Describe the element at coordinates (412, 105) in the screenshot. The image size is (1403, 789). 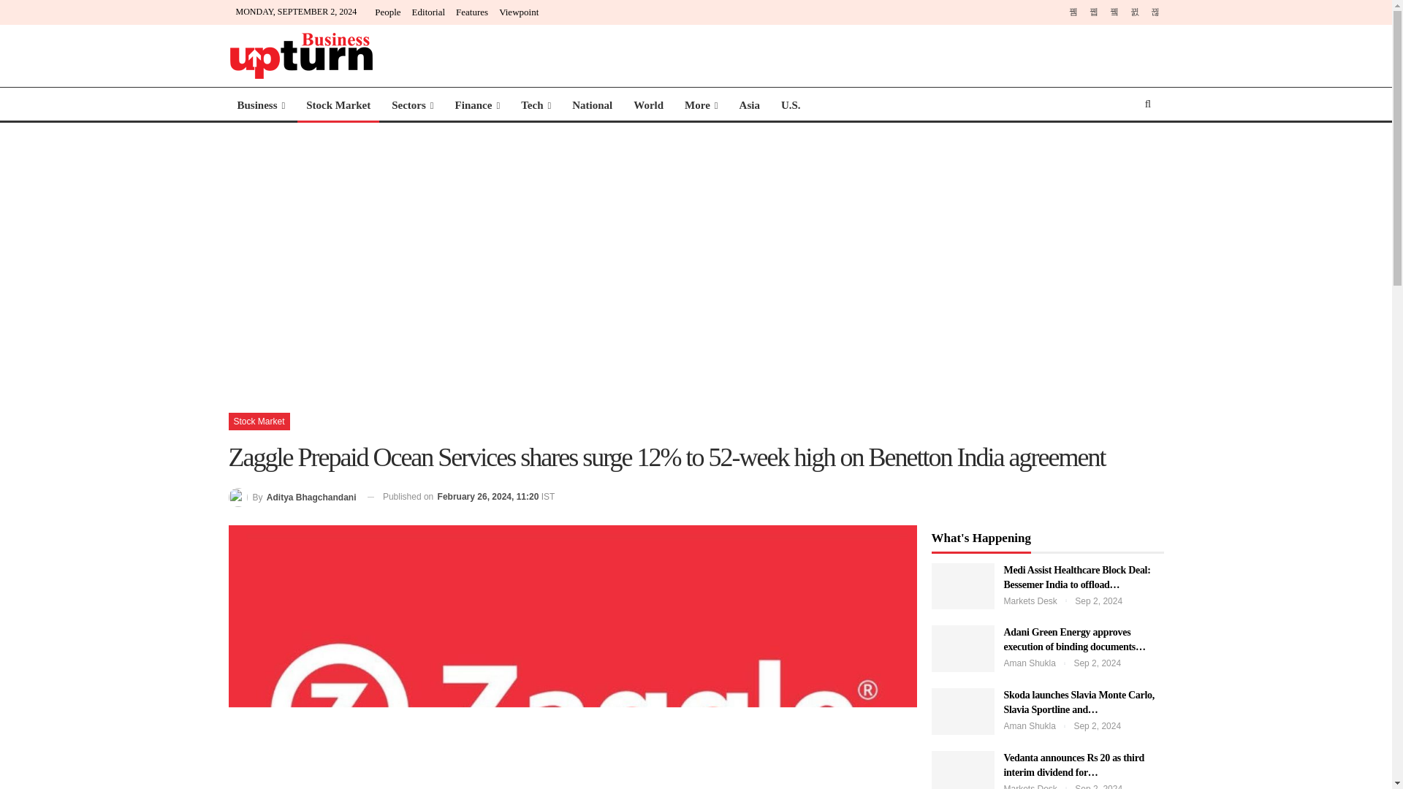
I see `Sectors` at that location.